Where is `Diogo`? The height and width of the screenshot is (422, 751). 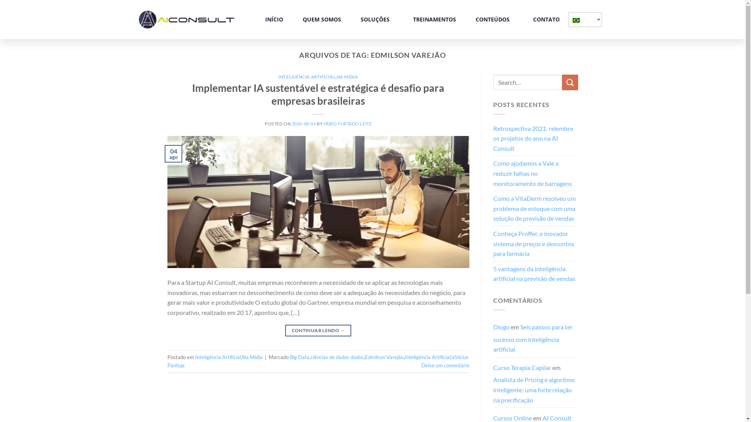 Diogo is located at coordinates (501, 327).